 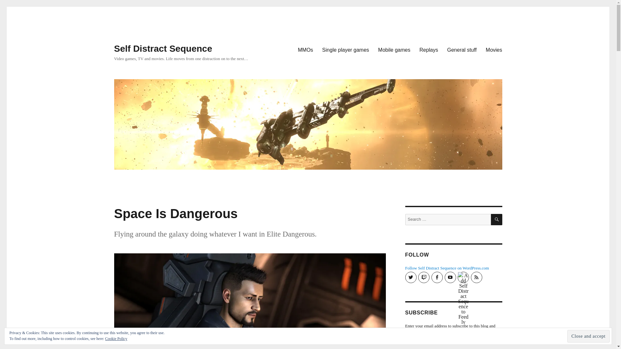 I want to click on Replays, so click(x=429, y=49).